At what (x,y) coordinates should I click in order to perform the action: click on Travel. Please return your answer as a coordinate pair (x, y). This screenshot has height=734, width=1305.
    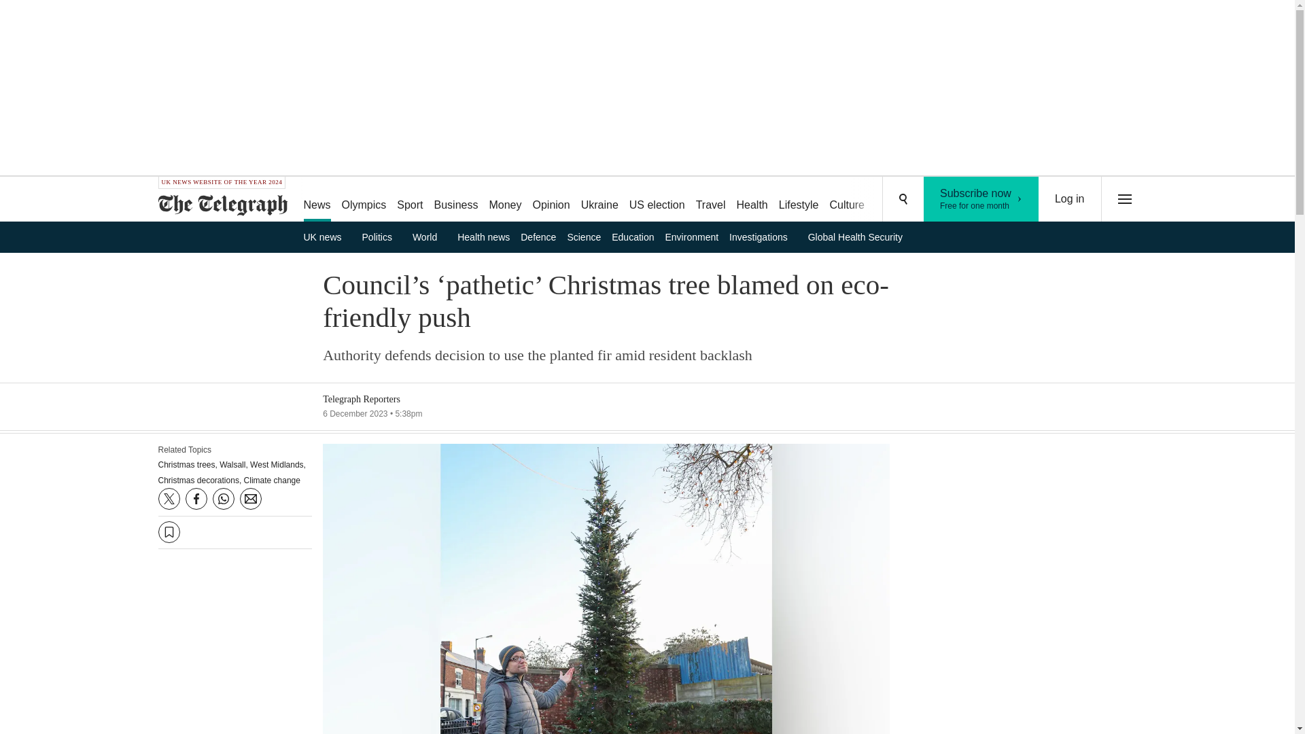
    Looking at the image, I should click on (1070, 199).